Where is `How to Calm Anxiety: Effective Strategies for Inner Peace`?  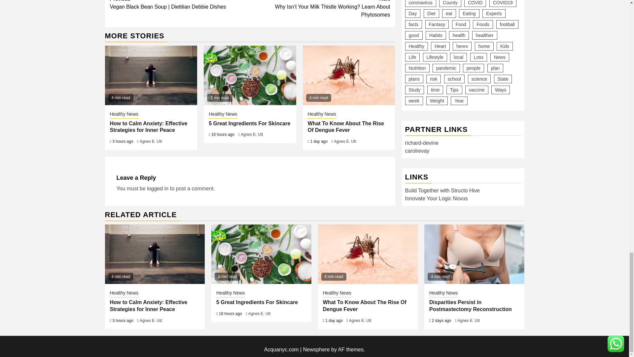 How to Calm Anxiety: Effective Strategies for Inner Peace is located at coordinates (148, 127).